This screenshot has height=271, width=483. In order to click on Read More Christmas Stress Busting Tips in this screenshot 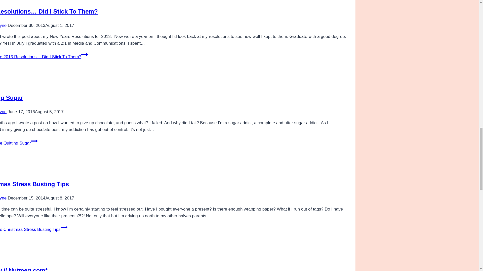, I will do `click(34, 229)`.